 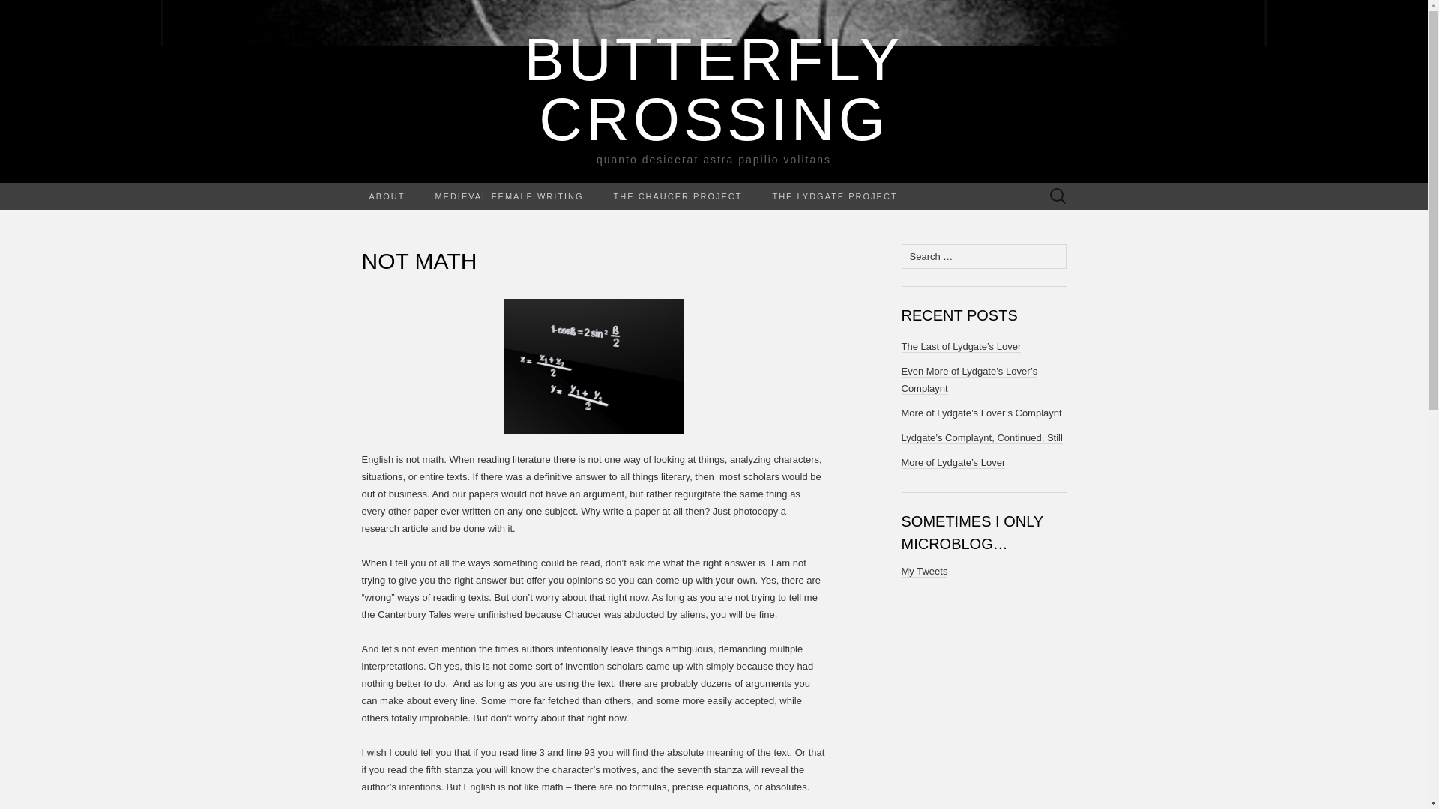 I want to click on THE LYDGATE PROJECT, so click(x=834, y=196).